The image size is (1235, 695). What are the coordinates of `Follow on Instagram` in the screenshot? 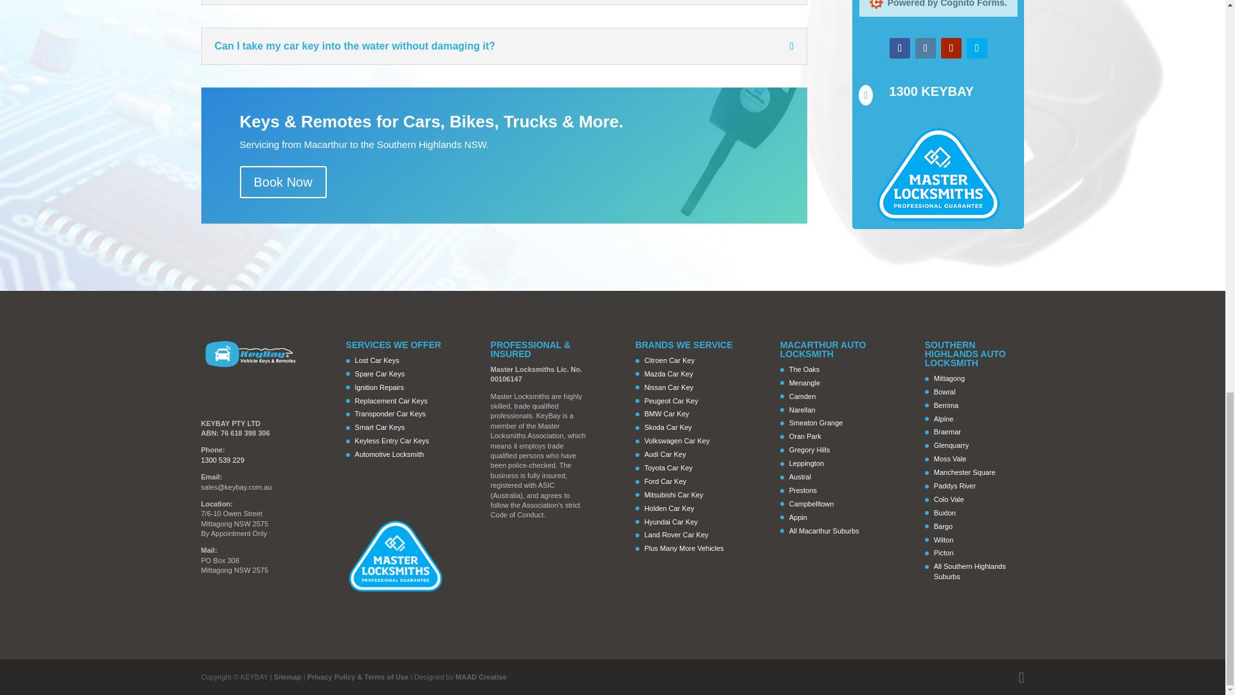 It's located at (925, 48).